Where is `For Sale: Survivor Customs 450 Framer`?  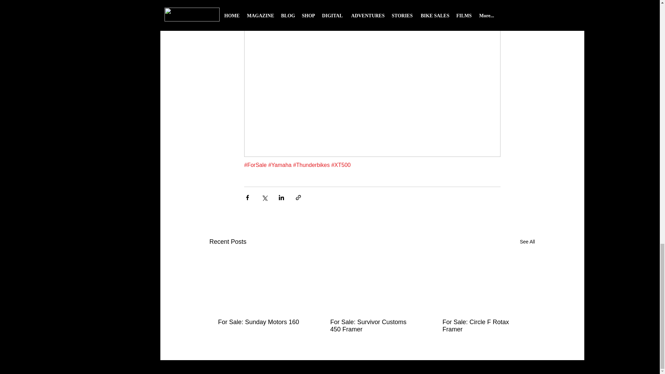 For Sale: Survivor Customs 450 Framer is located at coordinates (372, 326).